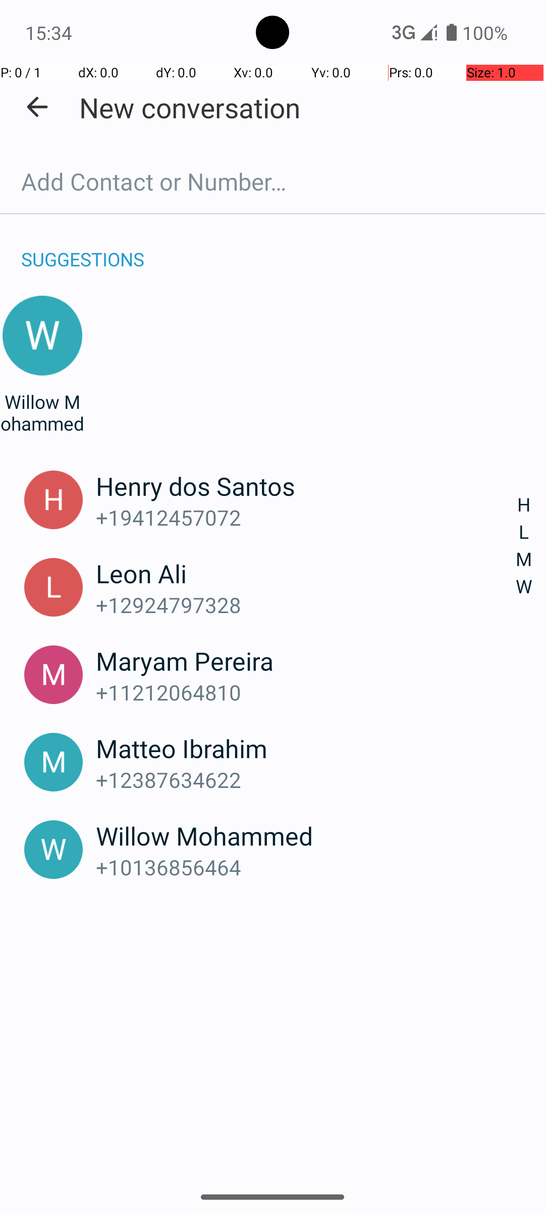  What do you see at coordinates (307, 573) in the screenshot?
I see `Leon Ali` at bounding box center [307, 573].